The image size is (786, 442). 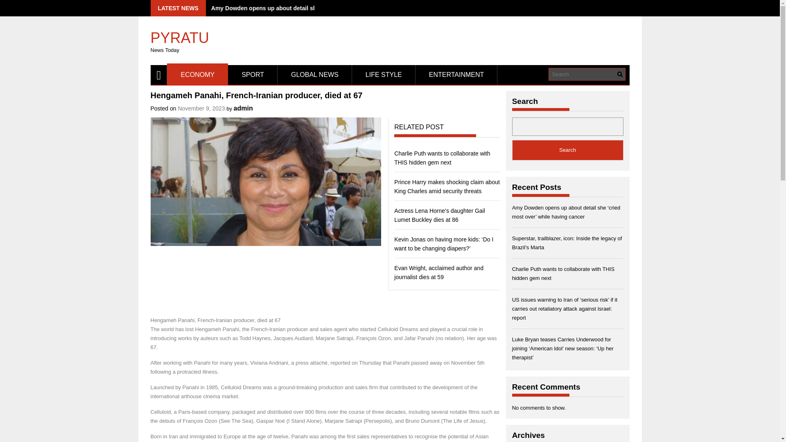 What do you see at coordinates (252, 74) in the screenshot?
I see `SPORT` at bounding box center [252, 74].